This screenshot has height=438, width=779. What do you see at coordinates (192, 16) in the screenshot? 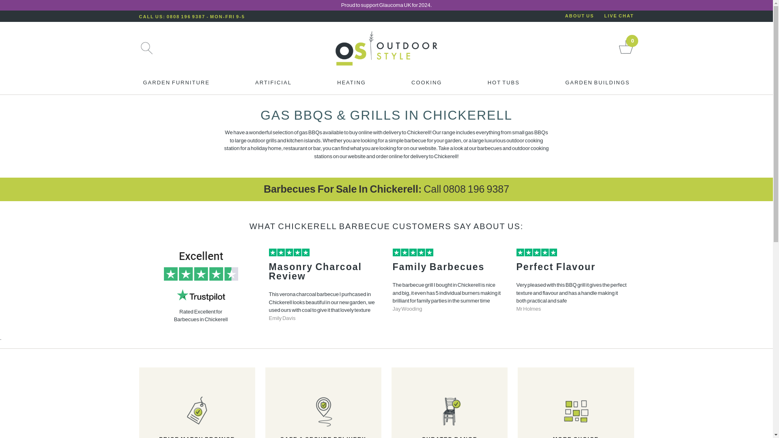
I see `CALL US: 0808 196 9387 - MON-FRI 9-5` at bounding box center [192, 16].